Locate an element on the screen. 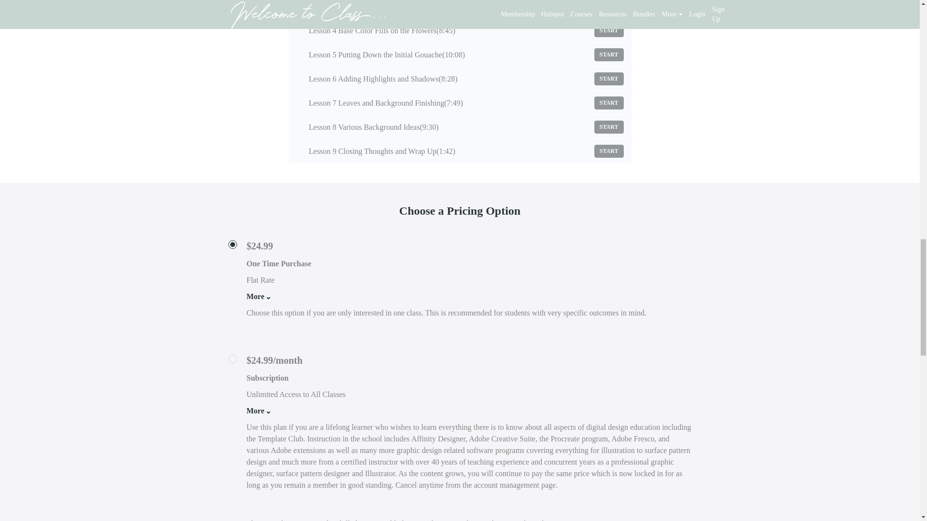  START is located at coordinates (609, 126).